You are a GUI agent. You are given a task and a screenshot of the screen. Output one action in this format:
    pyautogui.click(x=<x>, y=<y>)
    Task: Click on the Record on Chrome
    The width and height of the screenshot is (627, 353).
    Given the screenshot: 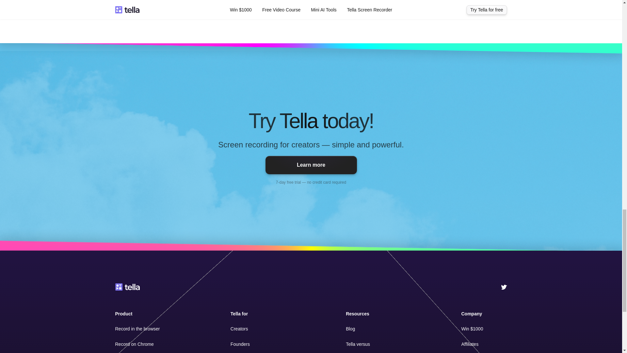 What is the action you would take?
    pyautogui.click(x=134, y=344)
    